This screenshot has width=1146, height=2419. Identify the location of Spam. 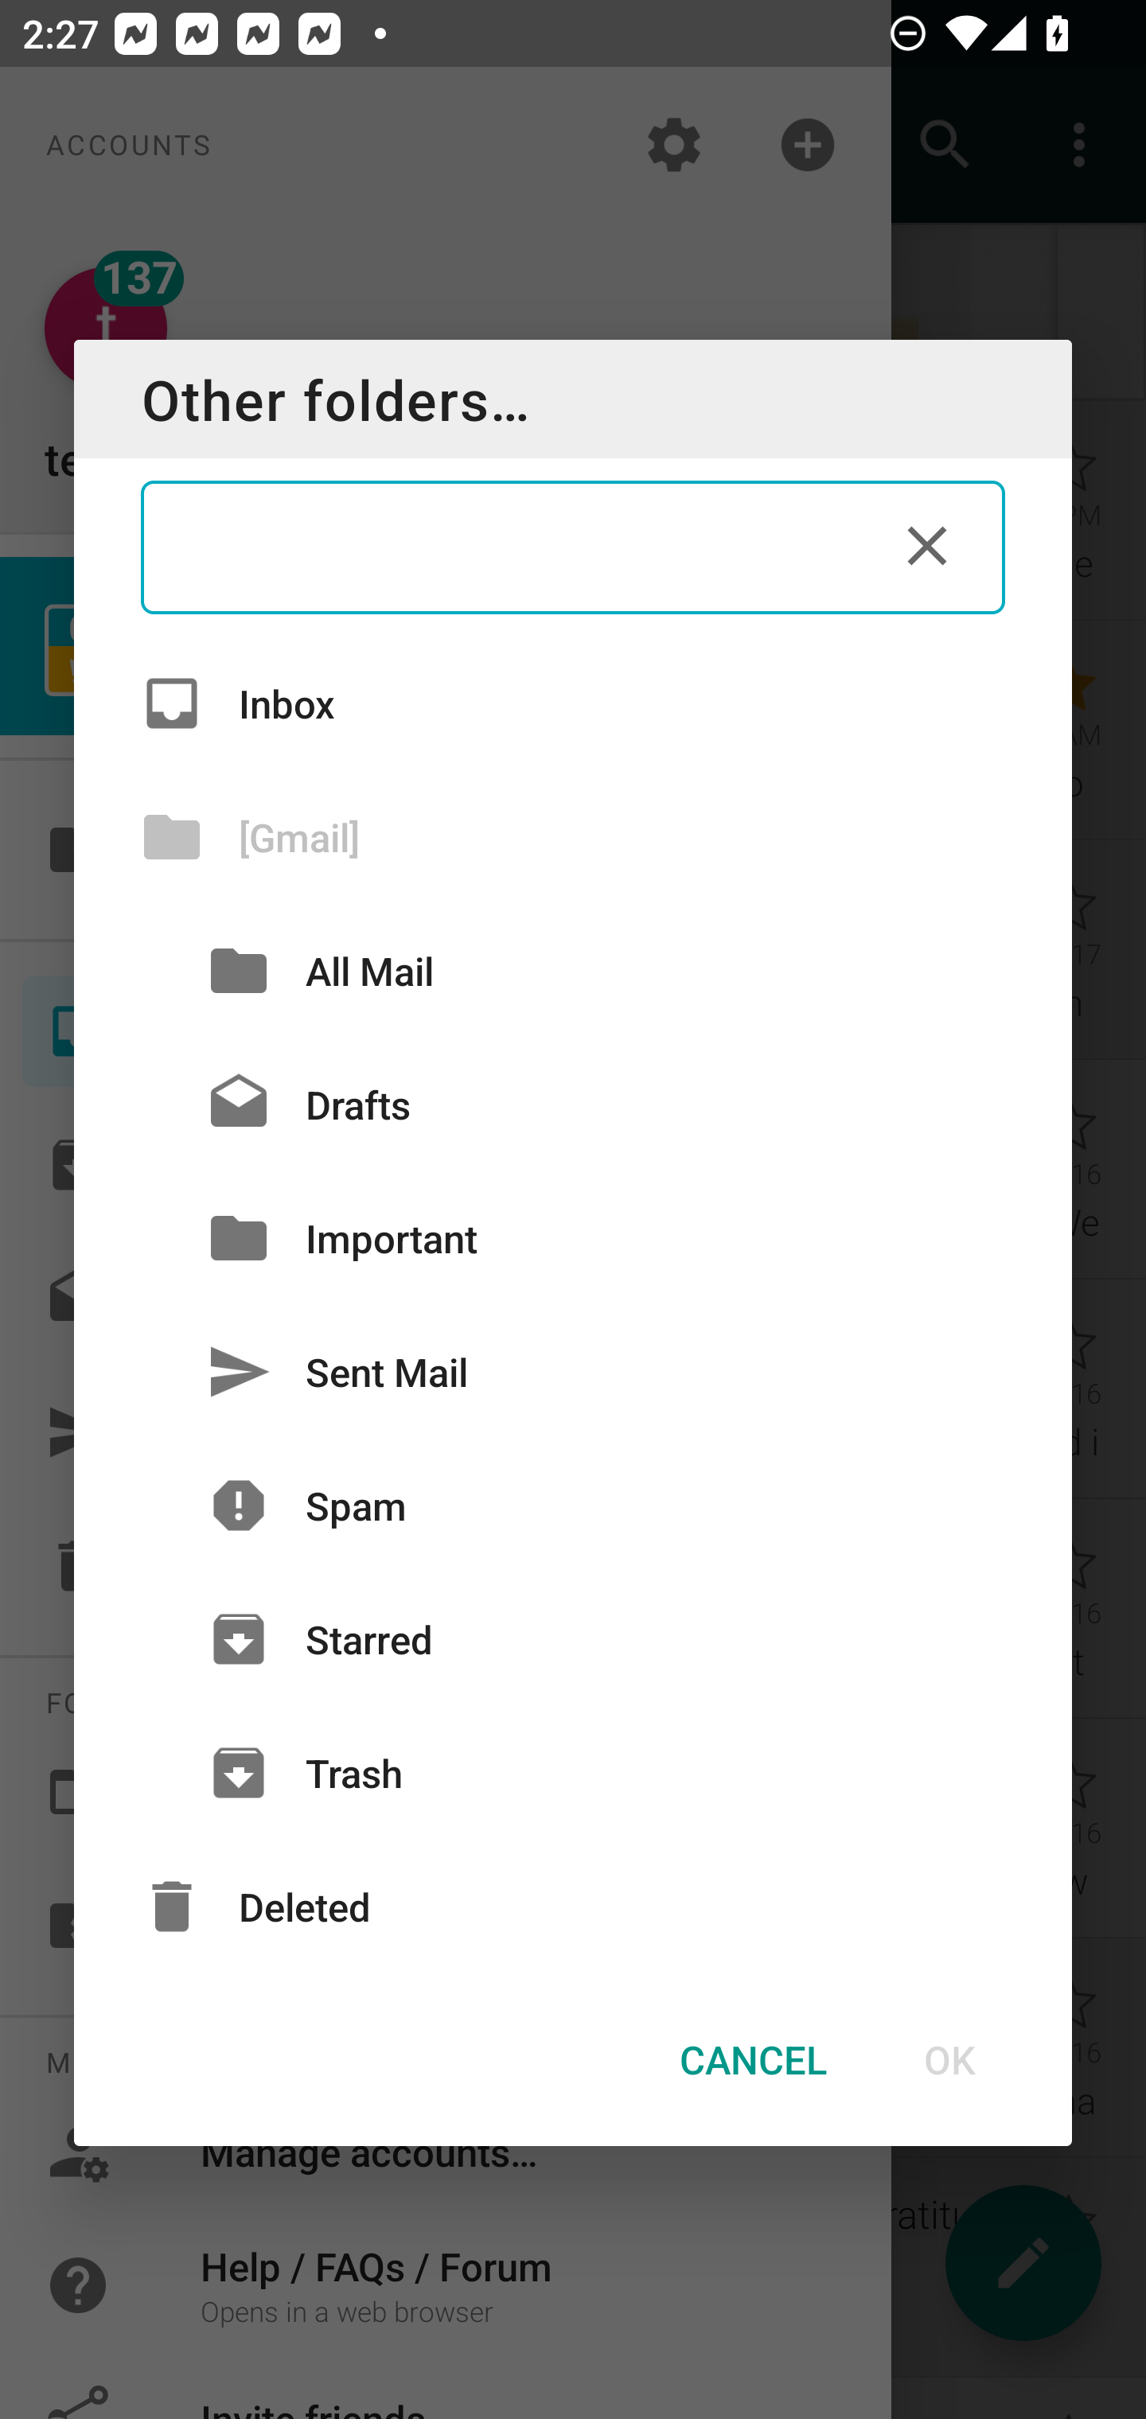
(573, 1506).